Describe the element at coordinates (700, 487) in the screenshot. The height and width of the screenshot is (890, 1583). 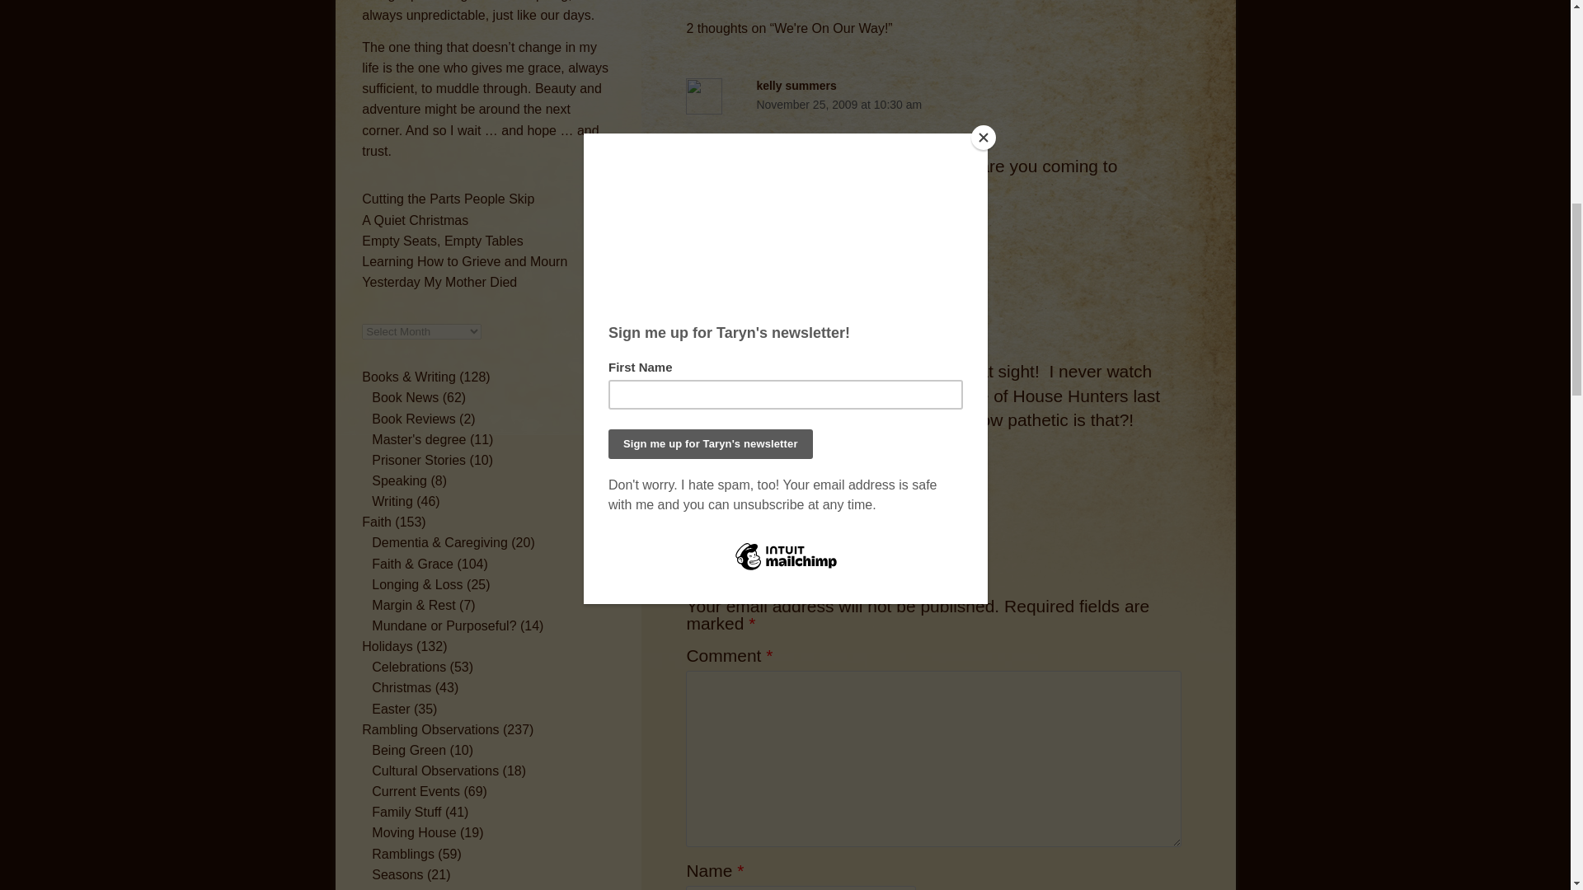
I see `Reply` at that location.